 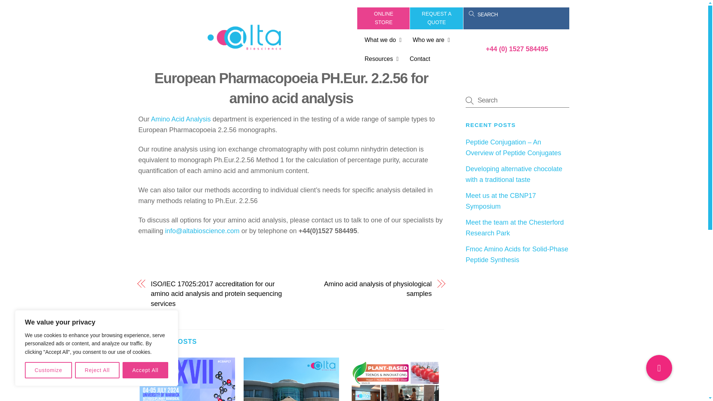 What do you see at coordinates (409, 50) in the screenshot?
I see `Who we are` at bounding box center [409, 50].